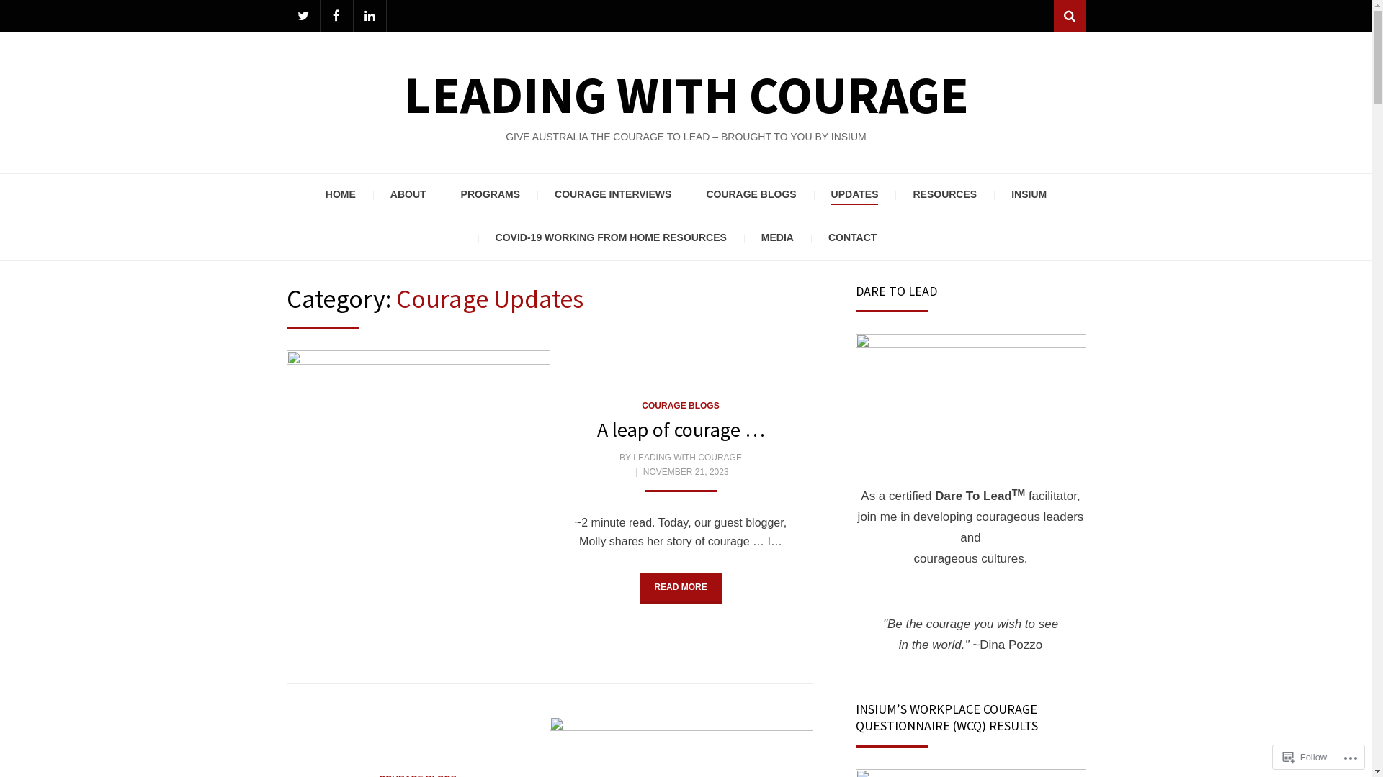 This screenshot has height=777, width=1383. What do you see at coordinates (613, 196) in the screenshot?
I see `COURAGE INTERVIEWS` at bounding box center [613, 196].